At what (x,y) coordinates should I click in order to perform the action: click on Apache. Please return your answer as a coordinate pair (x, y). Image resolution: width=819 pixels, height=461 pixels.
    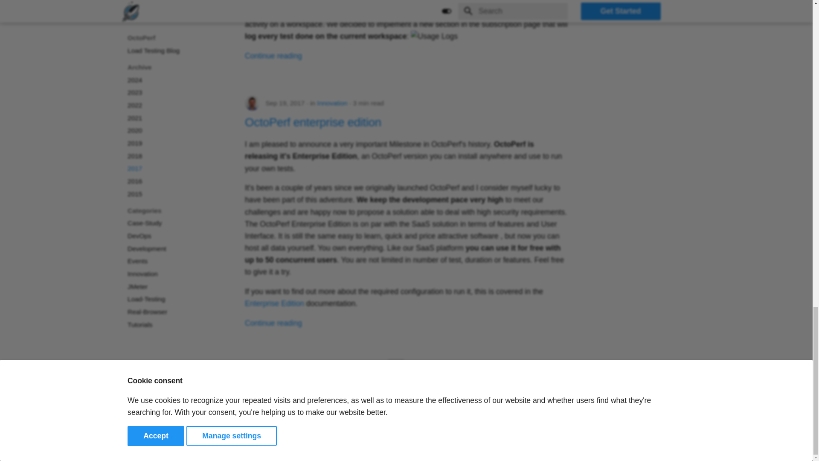
    Looking at the image, I should click on (325, 450).